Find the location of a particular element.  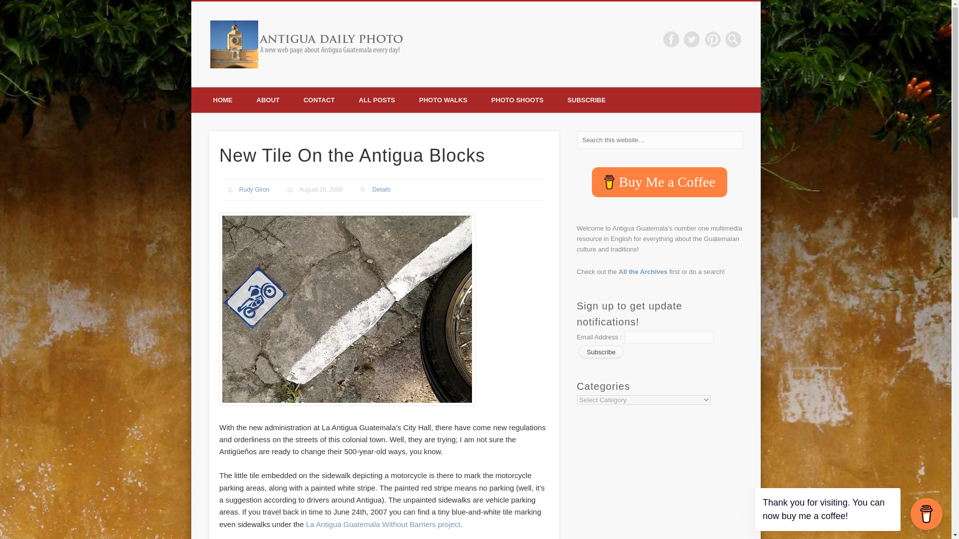

Subscribe is located at coordinates (601, 352).